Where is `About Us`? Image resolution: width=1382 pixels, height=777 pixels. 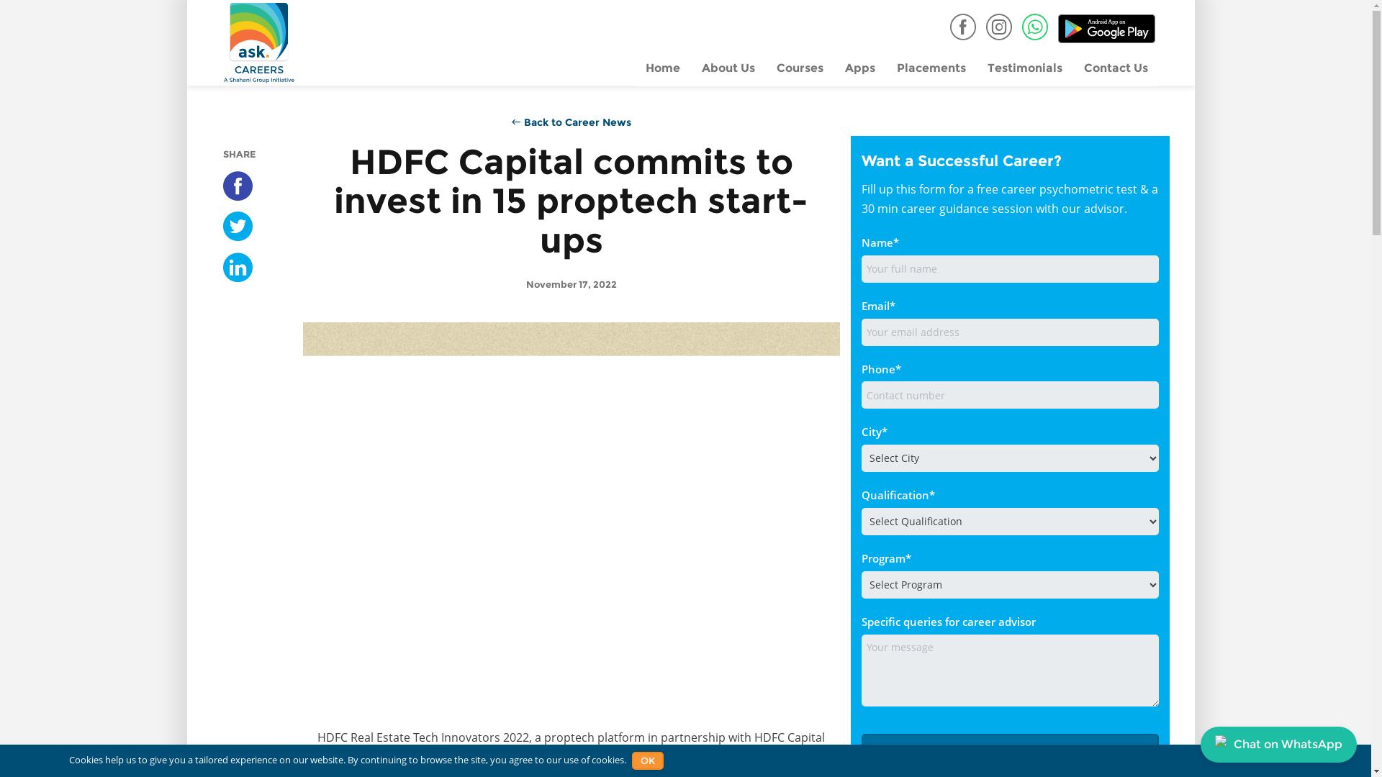
About Us is located at coordinates (728, 69).